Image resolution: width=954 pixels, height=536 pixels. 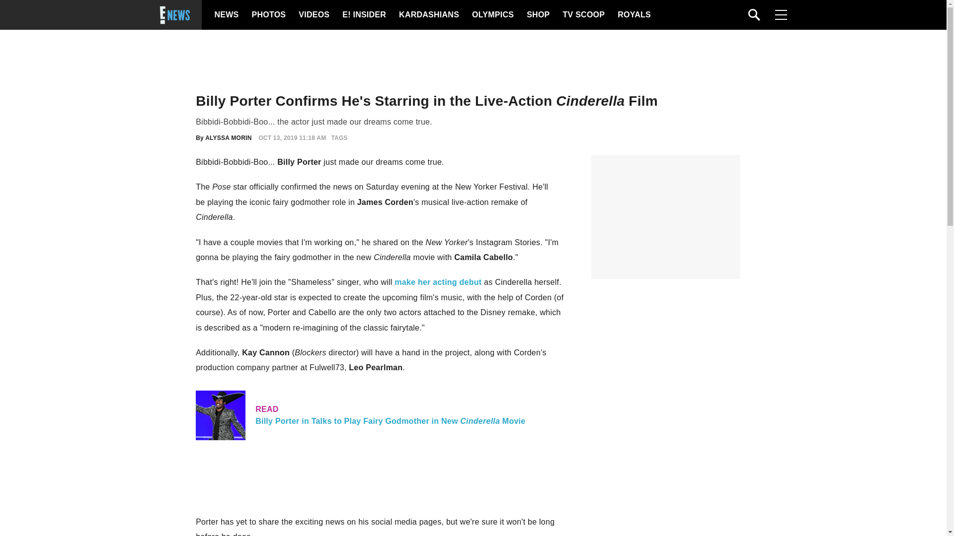 What do you see at coordinates (583, 15) in the screenshot?
I see `TV SCOOP` at bounding box center [583, 15].